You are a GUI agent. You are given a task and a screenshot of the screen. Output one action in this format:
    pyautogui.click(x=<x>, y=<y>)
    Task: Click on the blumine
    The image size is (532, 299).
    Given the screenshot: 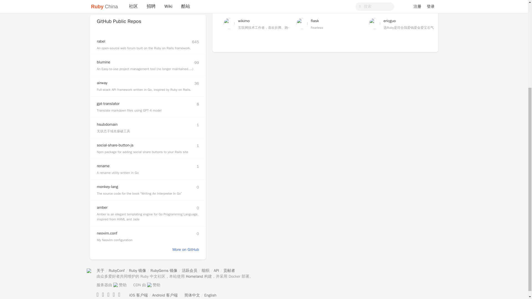 What is the action you would take?
    pyautogui.click(x=103, y=62)
    